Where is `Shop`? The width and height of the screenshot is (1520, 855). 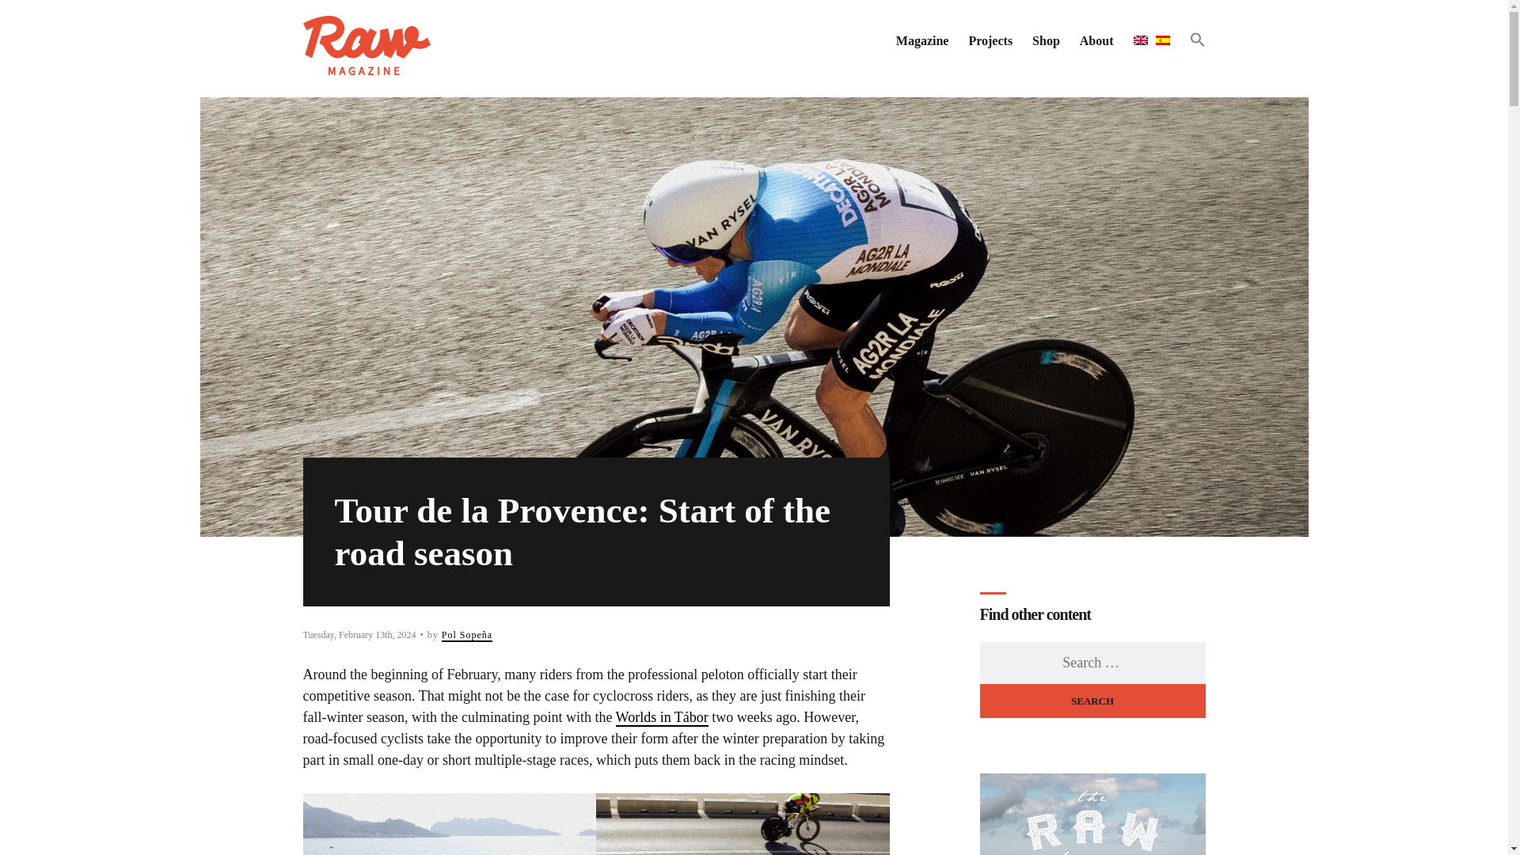
Shop is located at coordinates (1045, 40).